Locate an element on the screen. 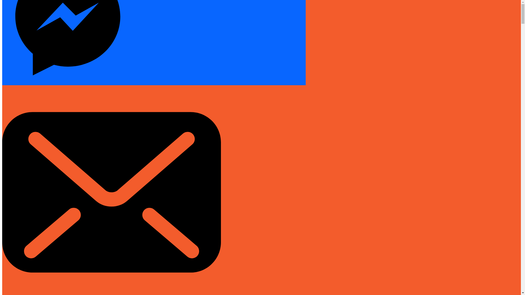 Image resolution: width=525 pixels, height=295 pixels. Easy rider VietNam is located at coordinates (43, 98).